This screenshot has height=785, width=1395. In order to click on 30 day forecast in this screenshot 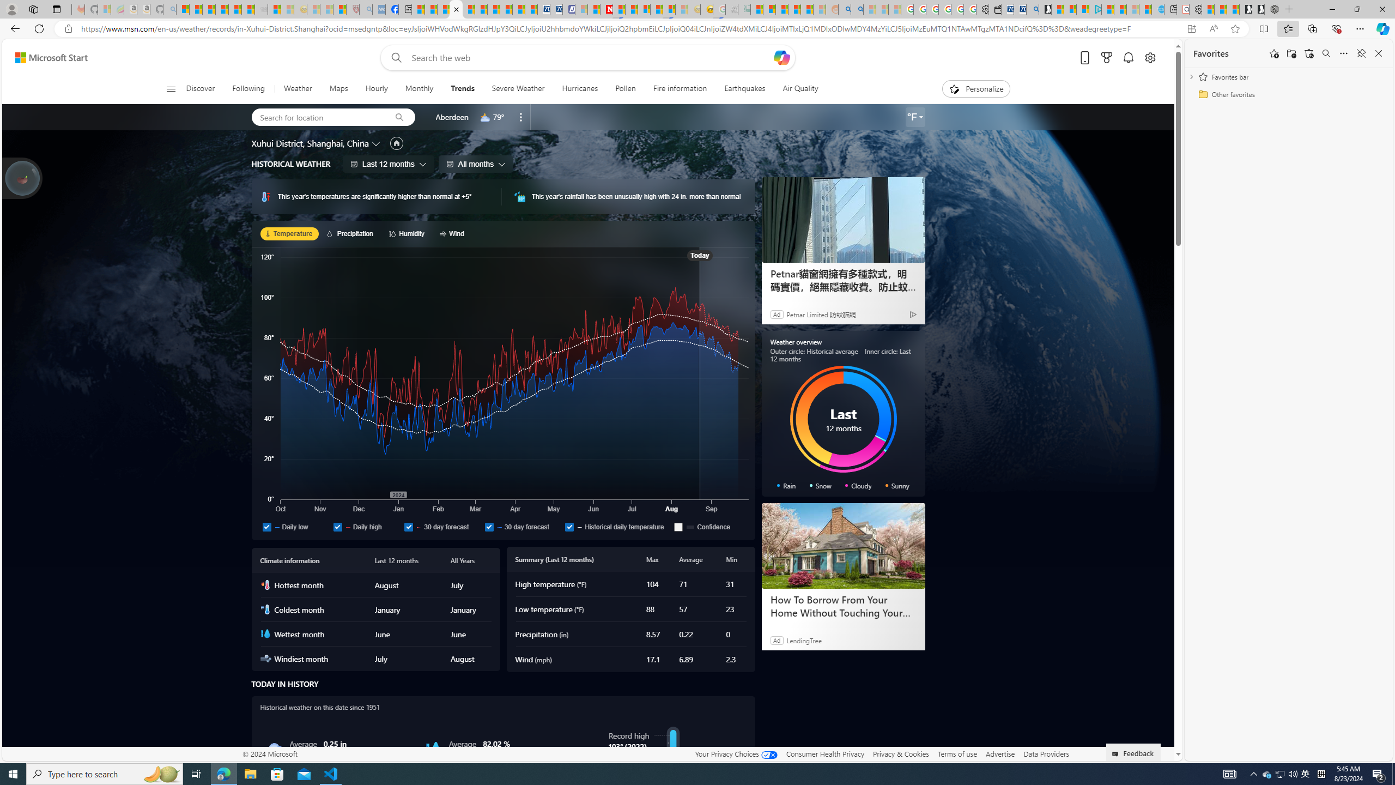, I will do `click(489, 527)`.